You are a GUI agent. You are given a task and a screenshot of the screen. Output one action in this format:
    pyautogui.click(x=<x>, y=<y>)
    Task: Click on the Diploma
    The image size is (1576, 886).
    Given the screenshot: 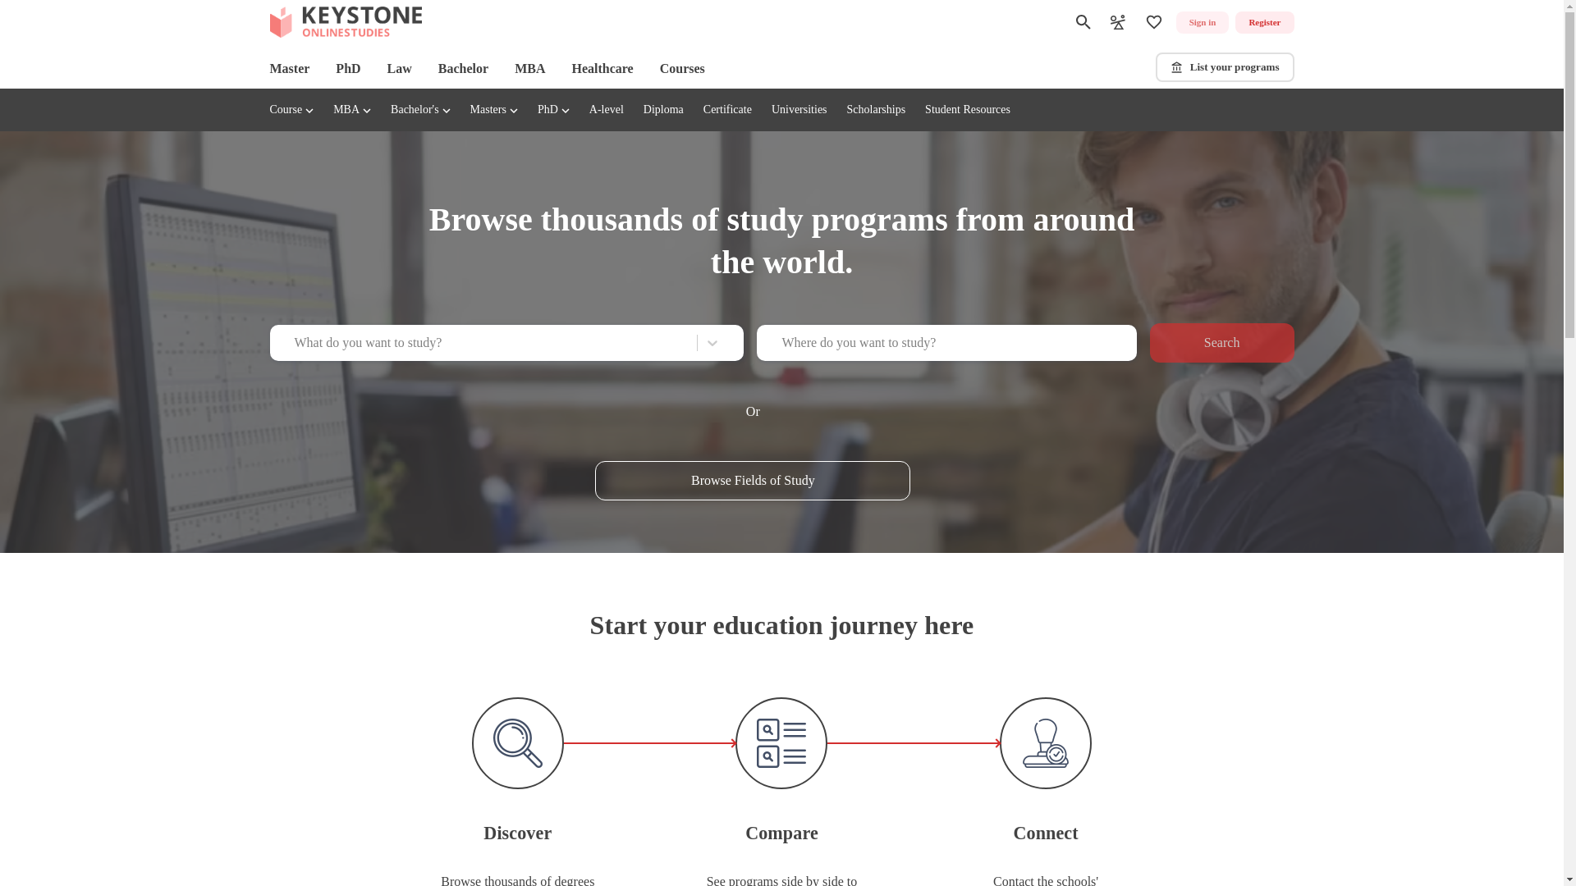 What is the action you would take?
    pyautogui.click(x=663, y=110)
    